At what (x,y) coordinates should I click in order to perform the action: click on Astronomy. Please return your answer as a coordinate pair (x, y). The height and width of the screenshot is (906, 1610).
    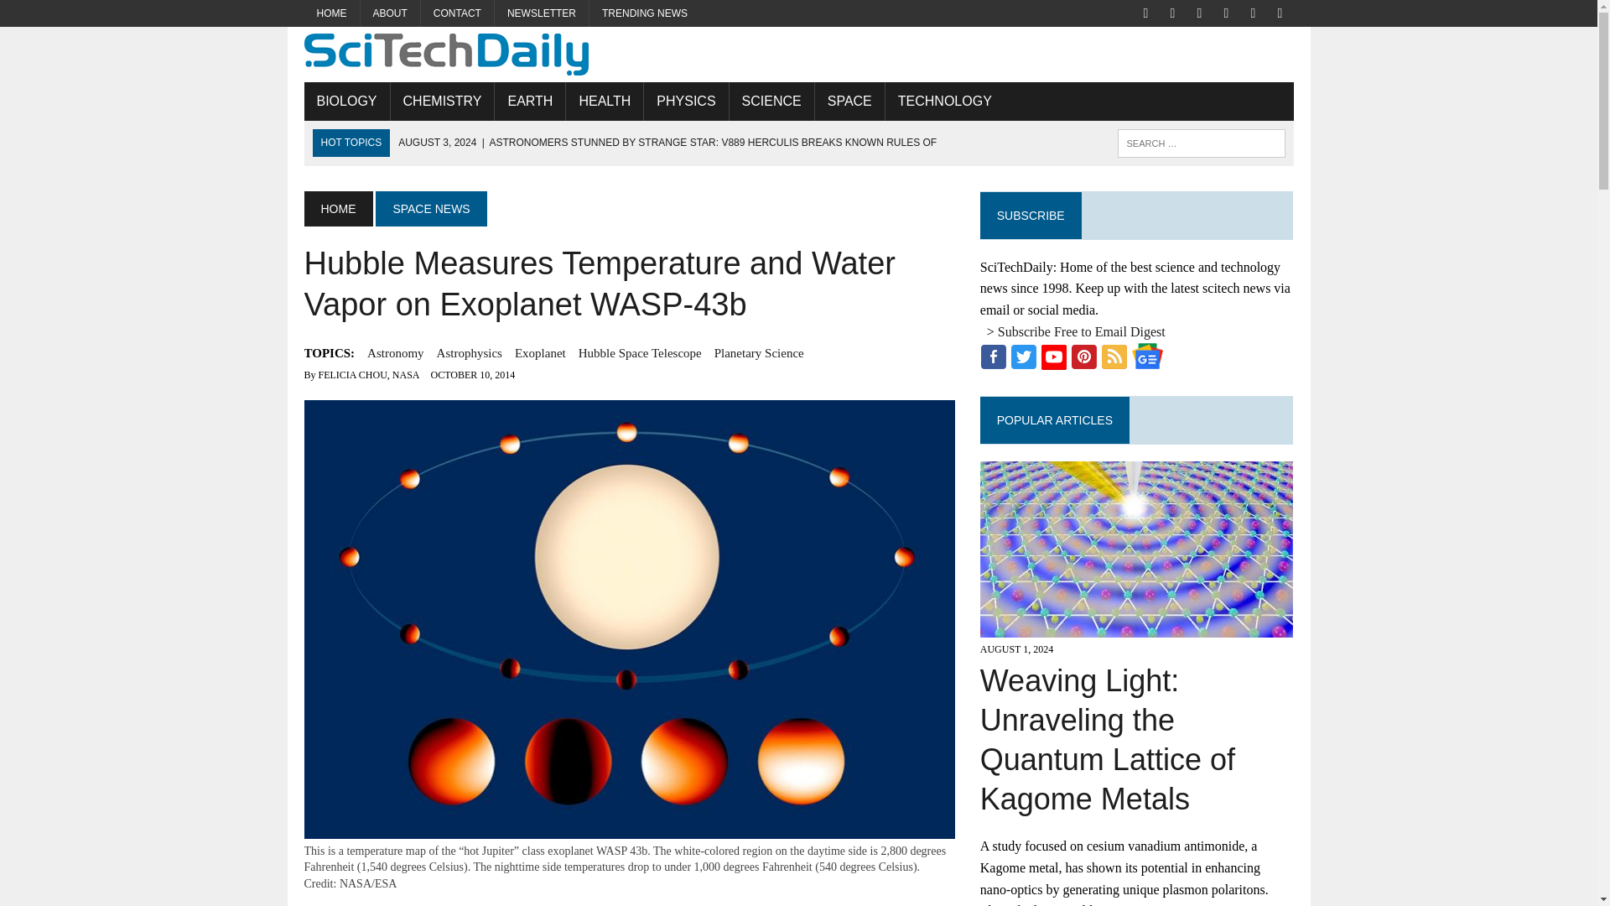
    Looking at the image, I should click on (396, 353).